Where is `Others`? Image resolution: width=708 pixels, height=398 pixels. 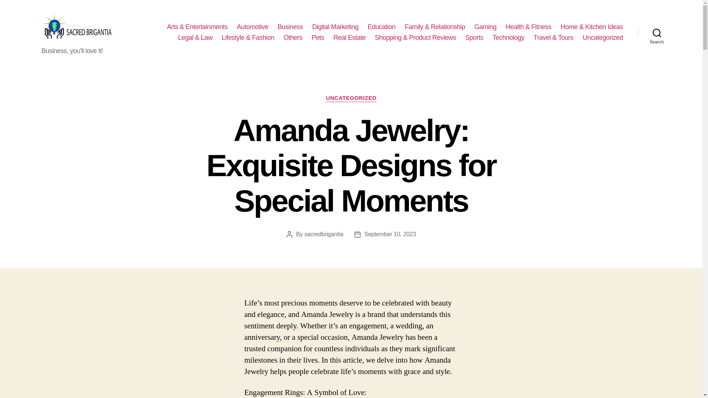 Others is located at coordinates (293, 38).